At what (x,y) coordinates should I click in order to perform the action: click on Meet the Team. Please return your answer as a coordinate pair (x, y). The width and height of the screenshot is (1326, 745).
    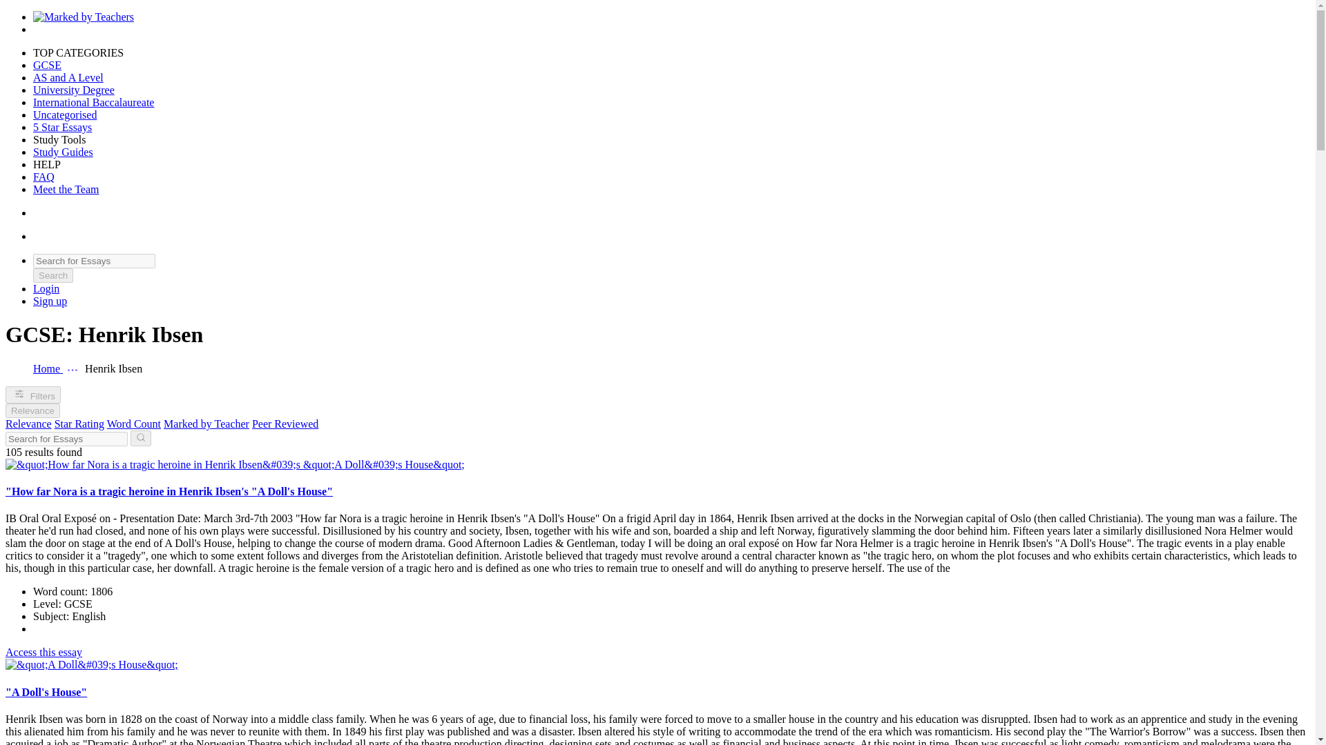
    Looking at the image, I should click on (66, 189).